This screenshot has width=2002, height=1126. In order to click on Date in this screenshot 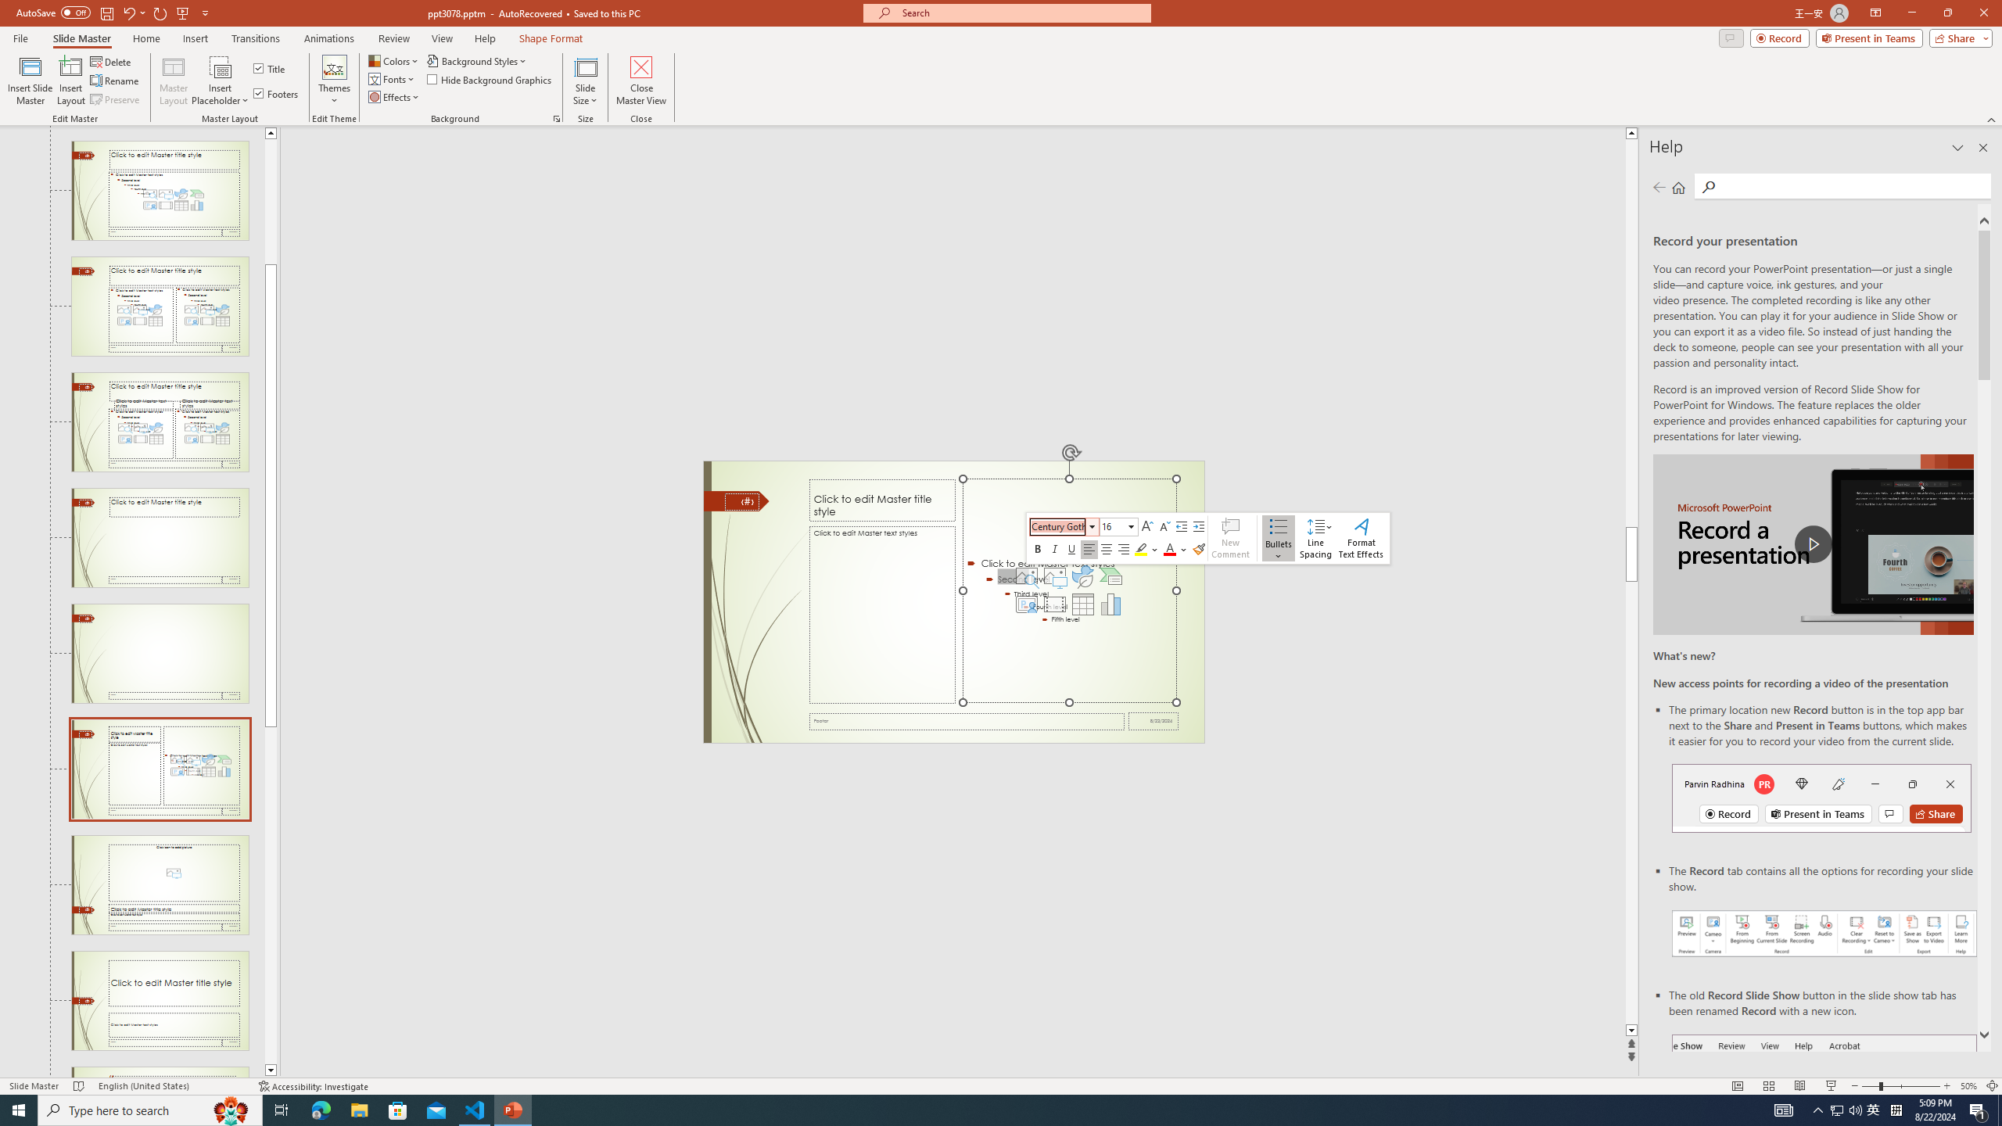, I will do `click(1153, 721)`.